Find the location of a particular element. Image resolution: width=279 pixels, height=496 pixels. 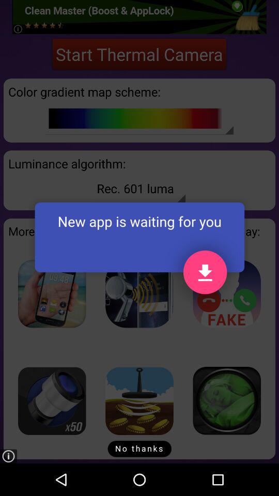

open cellphone image is located at coordinates (52, 293).